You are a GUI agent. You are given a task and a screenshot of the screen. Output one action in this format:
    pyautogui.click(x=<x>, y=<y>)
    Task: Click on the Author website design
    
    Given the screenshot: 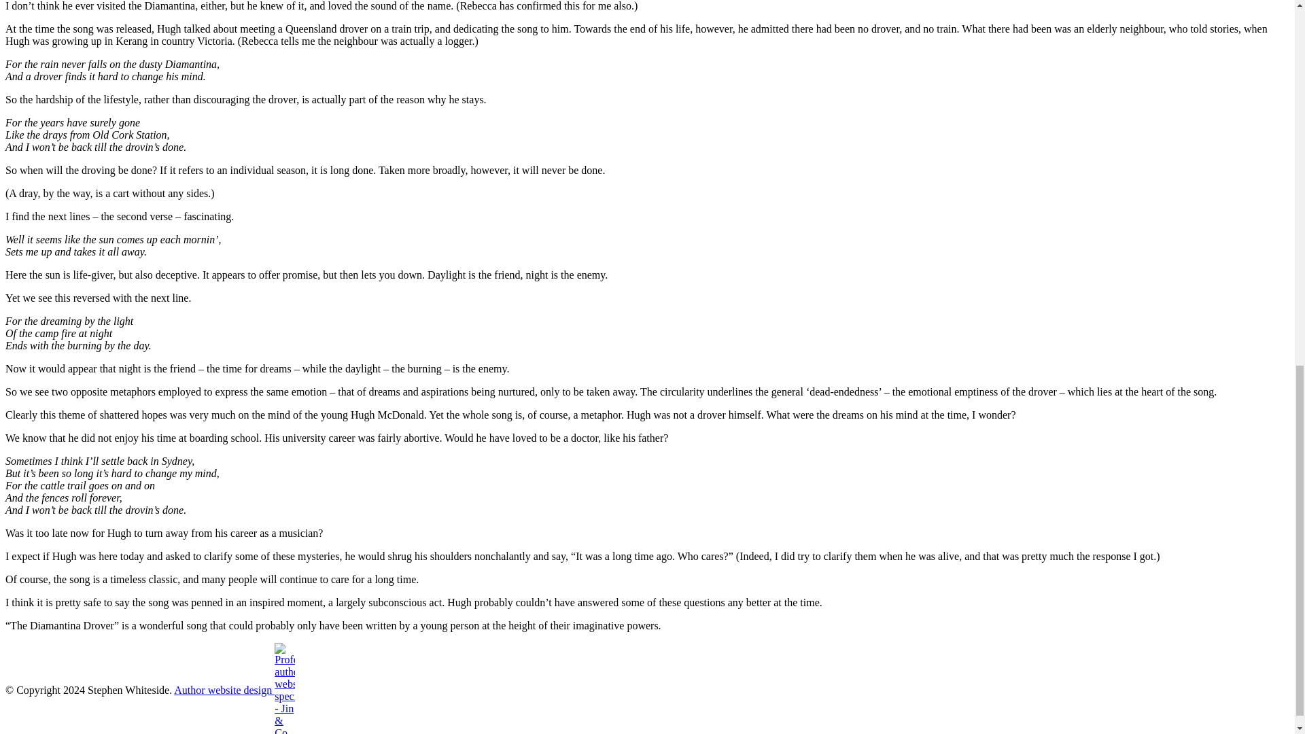 What is the action you would take?
    pyautogui.click(x=234, y=689)
    